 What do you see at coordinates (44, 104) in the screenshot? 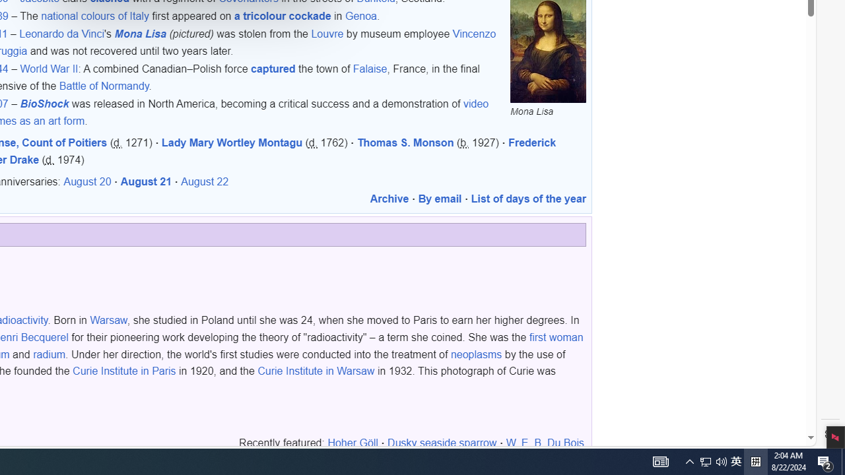
I see `BioShock` at bounding box center [44, 104].